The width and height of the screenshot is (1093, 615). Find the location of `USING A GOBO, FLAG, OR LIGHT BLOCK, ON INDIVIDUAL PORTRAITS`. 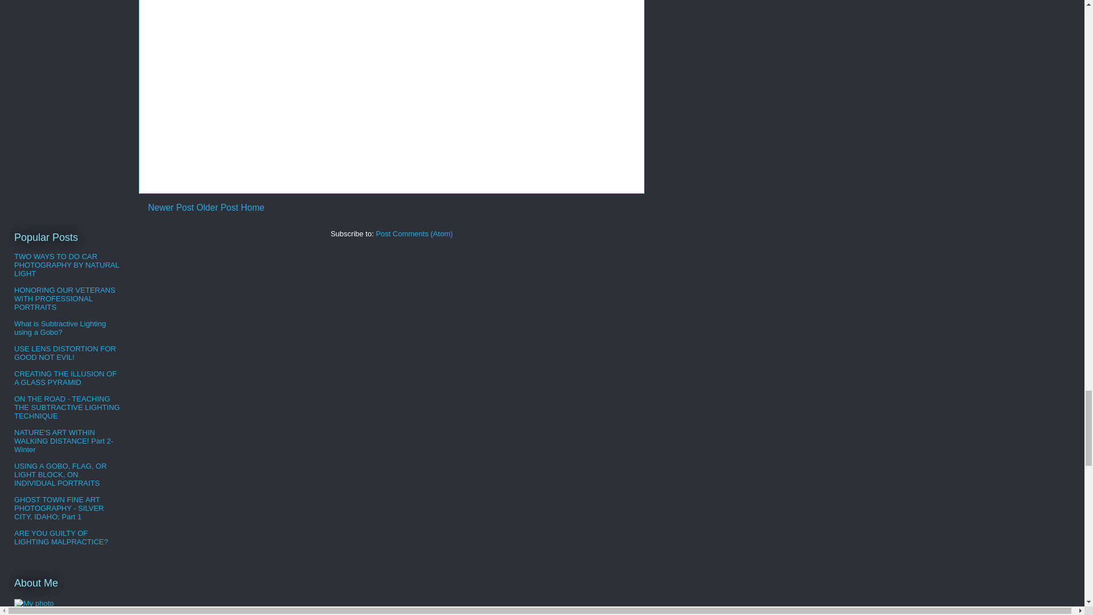

USING A GOBO, FLAG, OR LIGHT BLOCK, ON INDIVIDUAL PORTRAITS is located at coordinates (60, 475).